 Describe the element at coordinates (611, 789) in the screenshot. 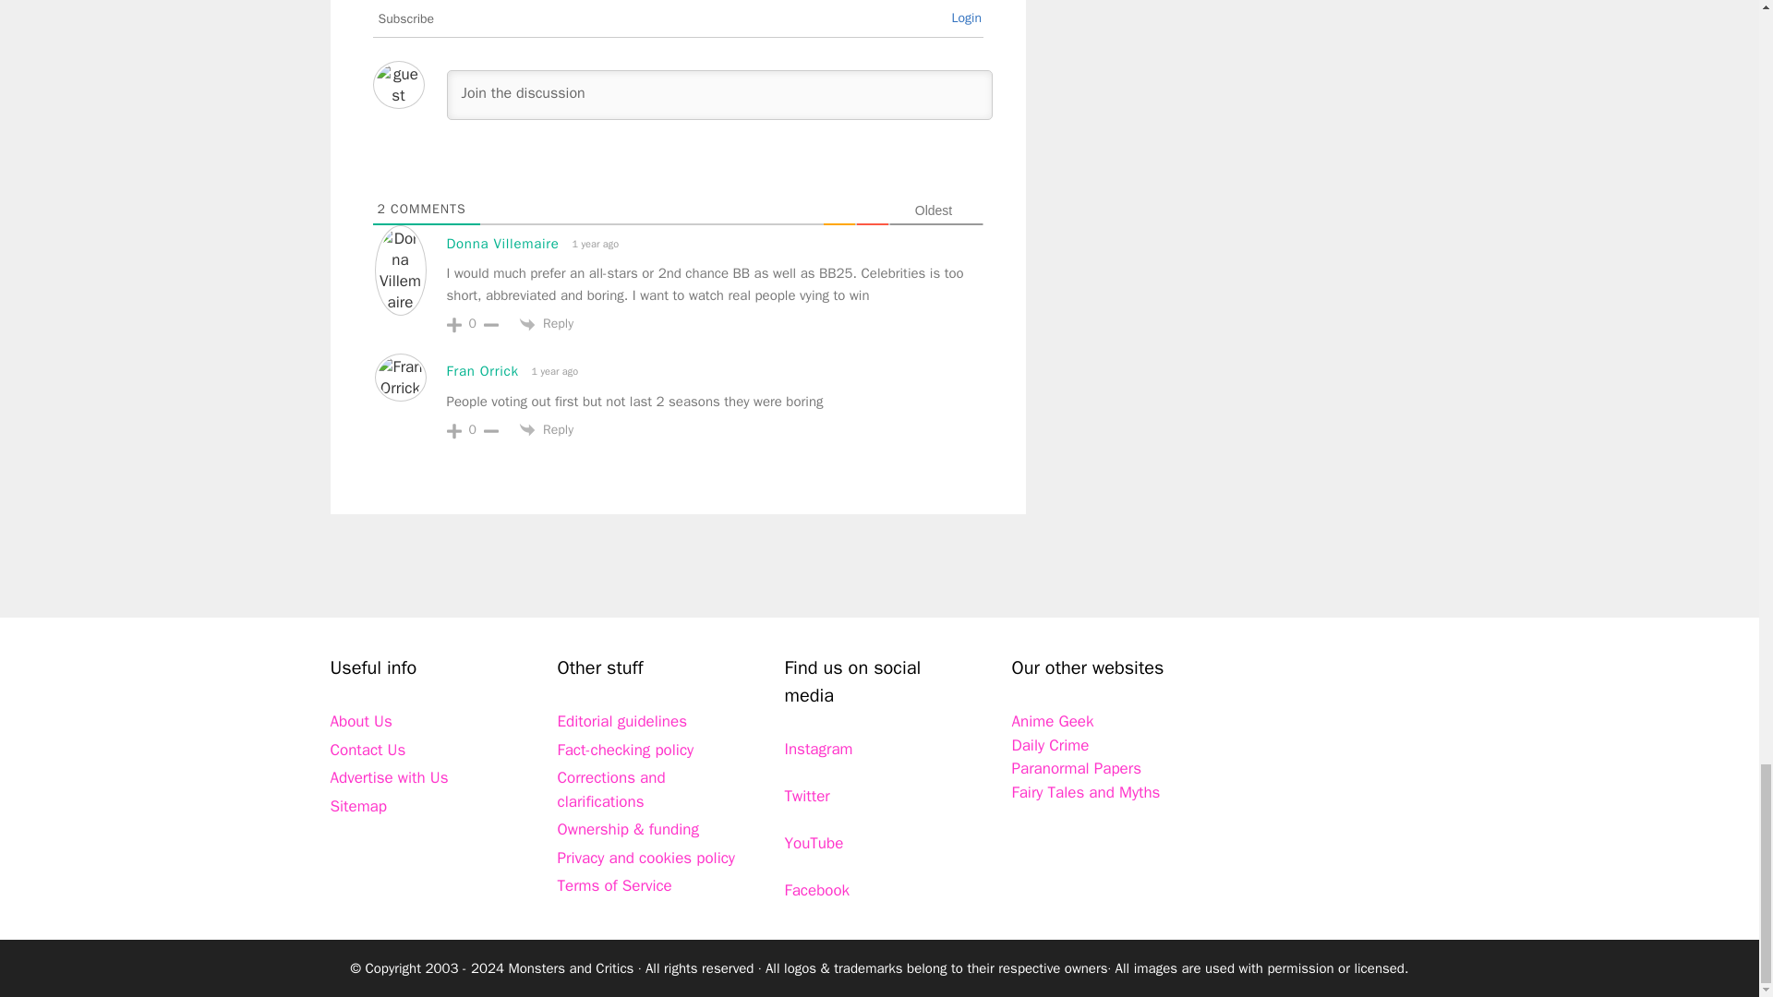

I see `Corrections and clarifications` at that location.